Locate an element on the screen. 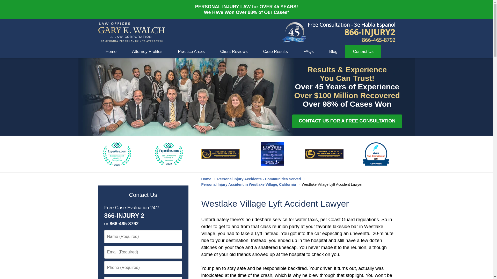 Image resolution: width=497 pixels, height=279 pixels. Back to Home is located at coordinates (131, 32).